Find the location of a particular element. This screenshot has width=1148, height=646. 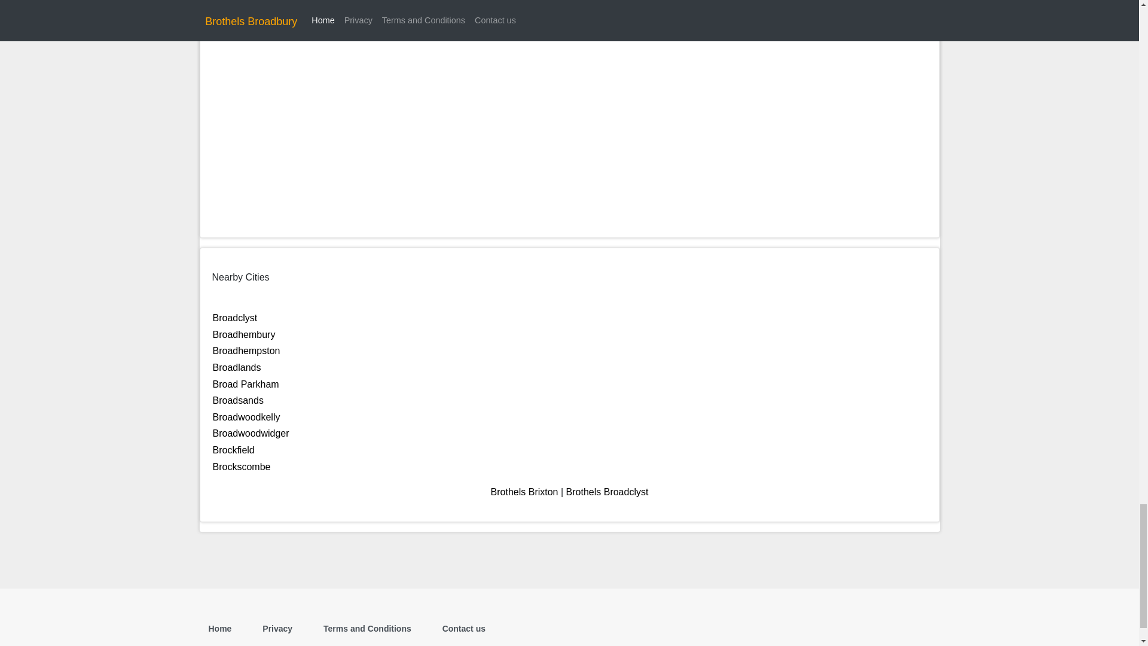

Brothels Broadclyst is located at coordinates (607, 492).